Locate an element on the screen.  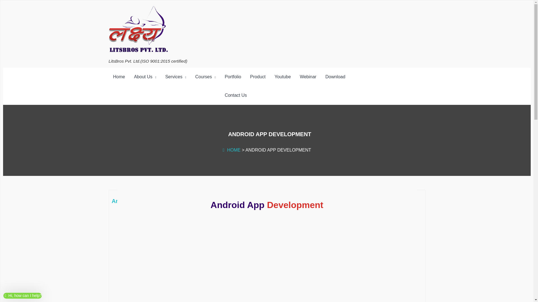
Download is located at coordinates (335, 77).